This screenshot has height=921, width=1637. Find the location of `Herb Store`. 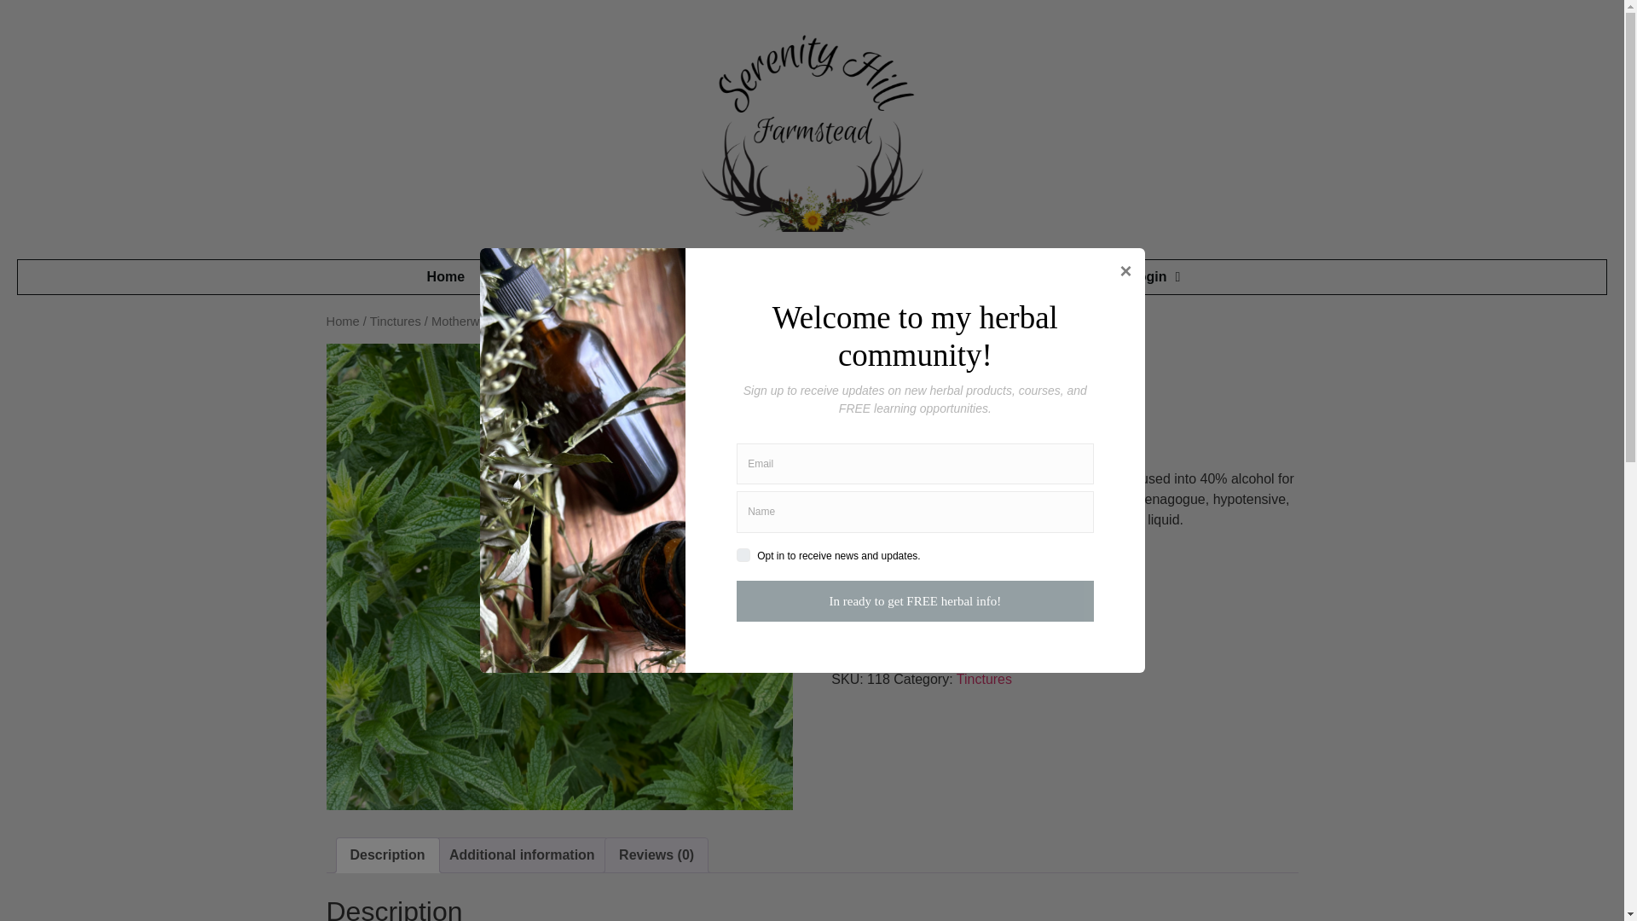

Herb Store is located at coordinates (755, 276).